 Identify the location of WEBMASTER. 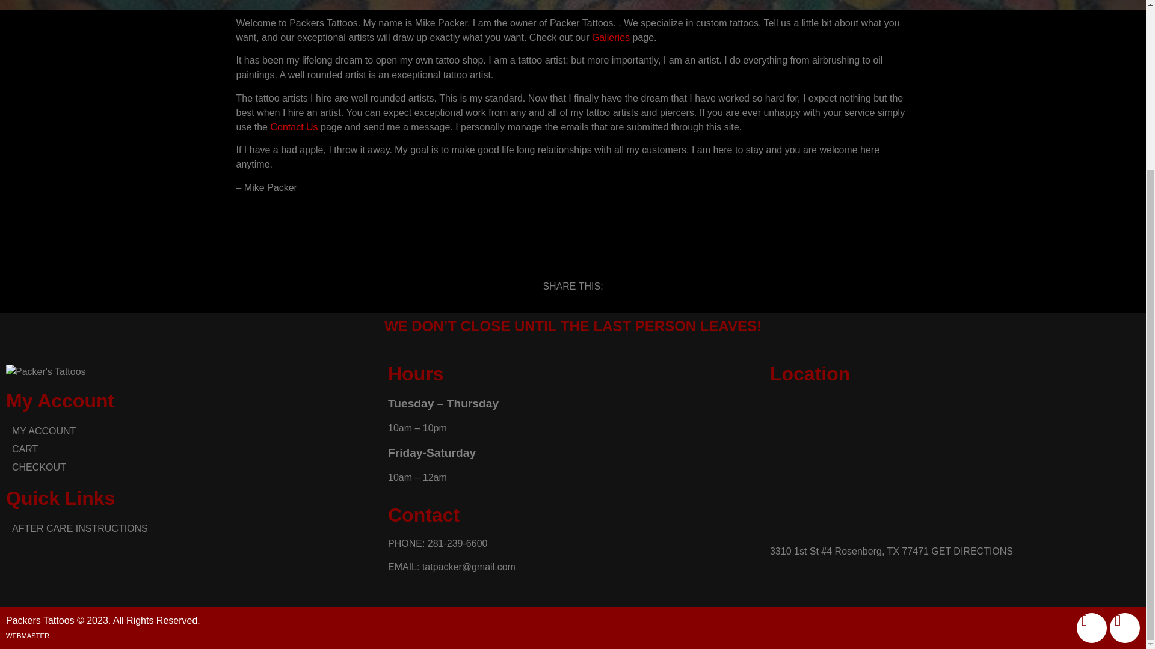
(28, 635).